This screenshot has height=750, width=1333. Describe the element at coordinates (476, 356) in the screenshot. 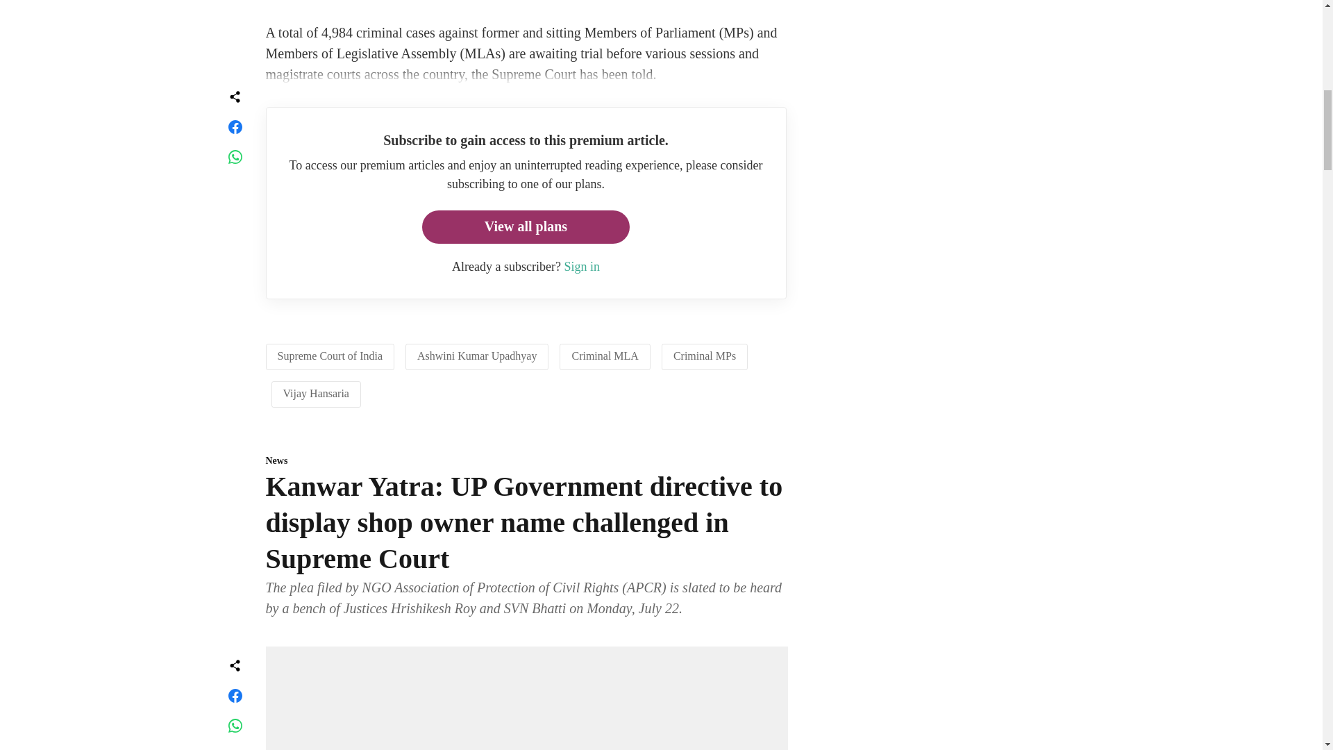

I see `Ashwini Kumar Upadhyay` at that location.